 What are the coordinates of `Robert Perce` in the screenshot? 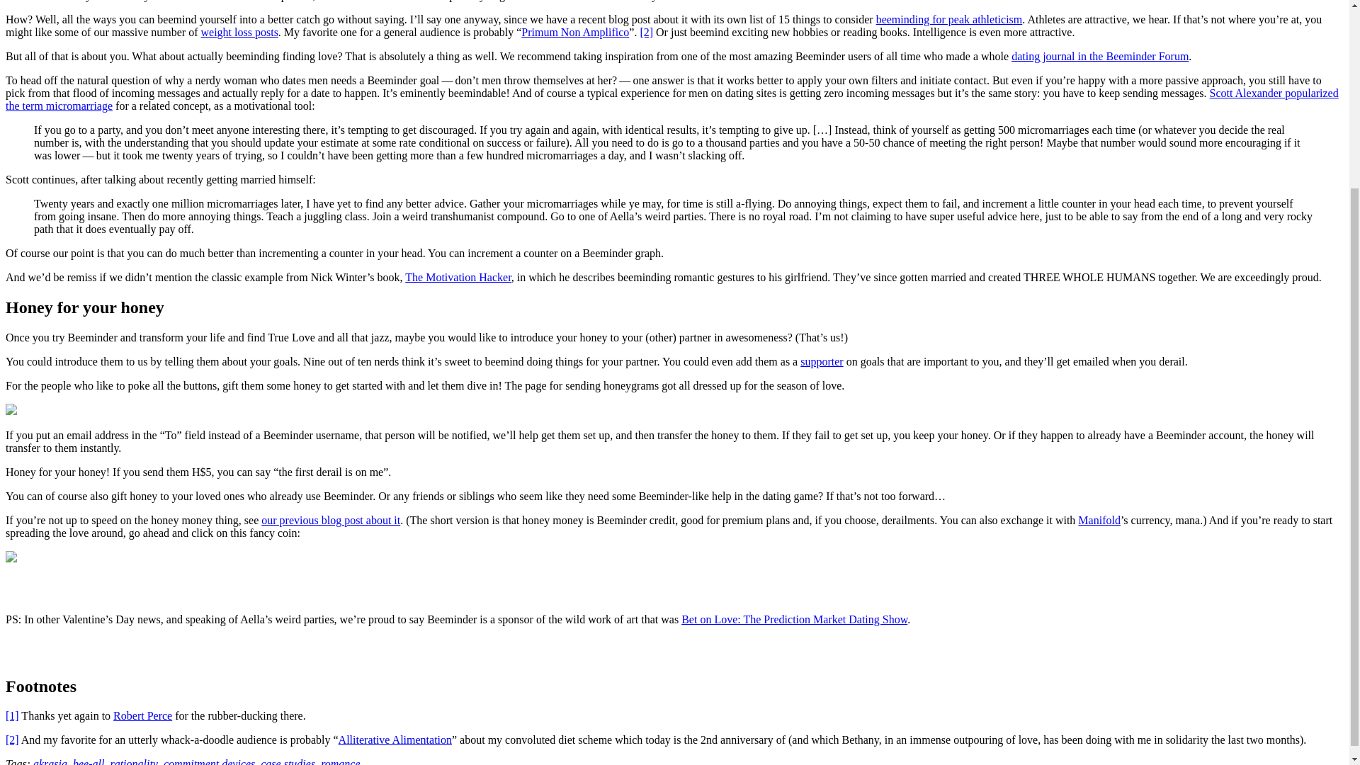 It's located at (142, 715).